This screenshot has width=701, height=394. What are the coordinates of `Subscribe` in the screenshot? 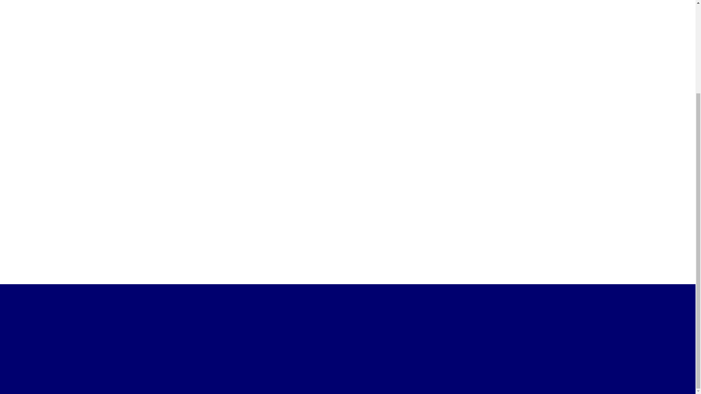 It's located at (221, 317).